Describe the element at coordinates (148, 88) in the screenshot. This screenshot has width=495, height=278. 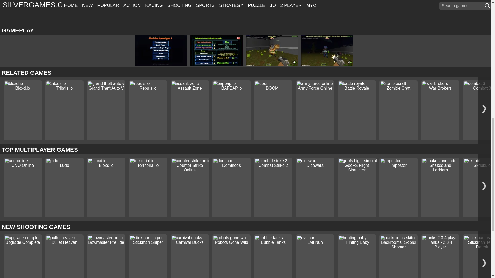
I see `Repuls.io` at that location.